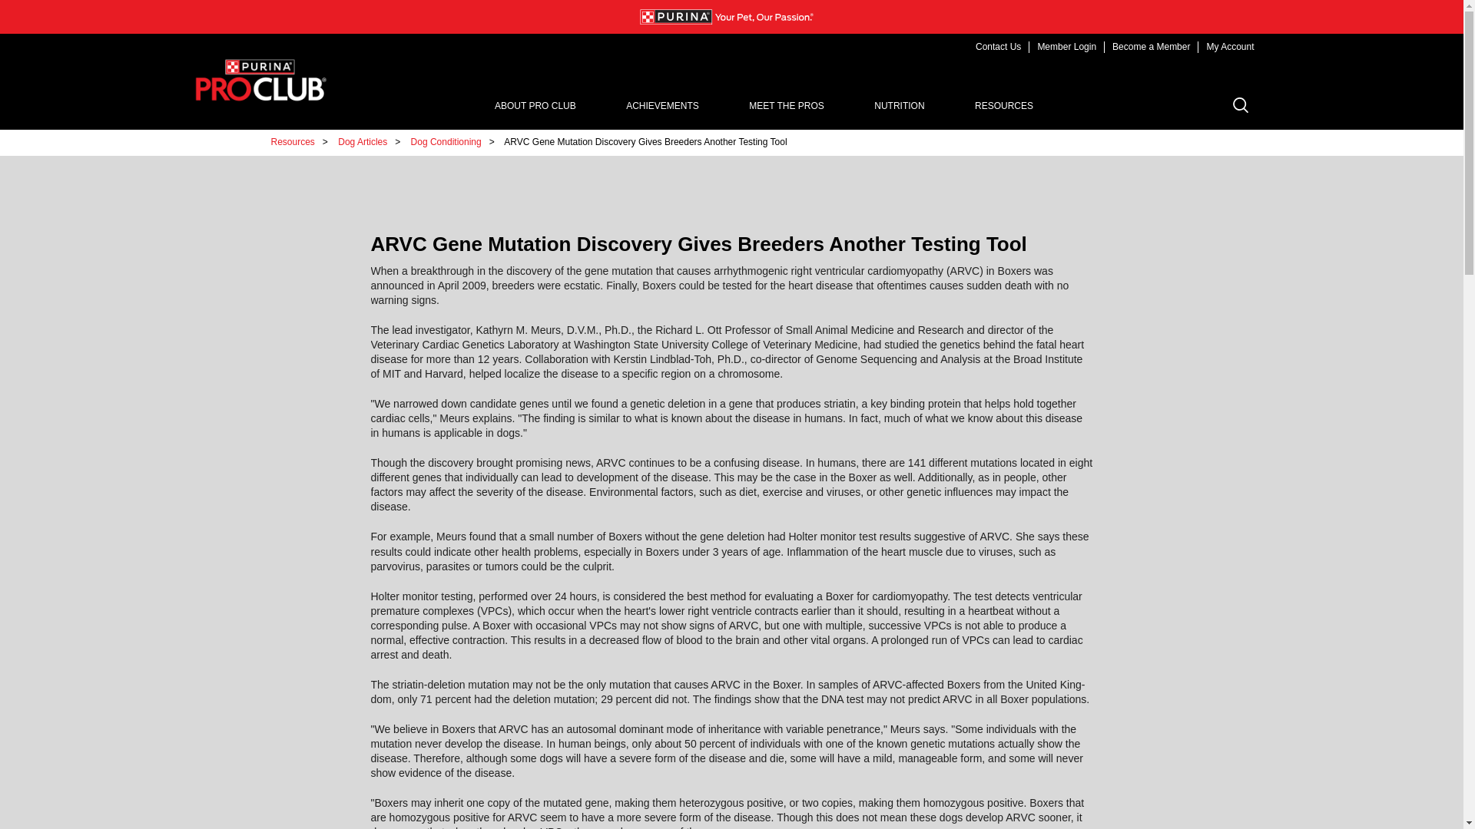 The width and height of the screenshot is (1475, 829). What do you see at coordinates (1230, 48) in the screenshot?
I see `My Account` at bounding box center [1230, 48].